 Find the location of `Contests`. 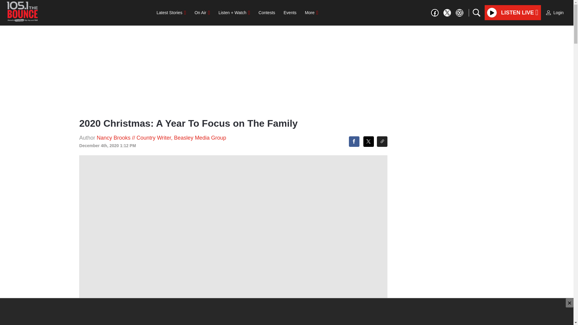

Contests is located at coordinates (267, 12).